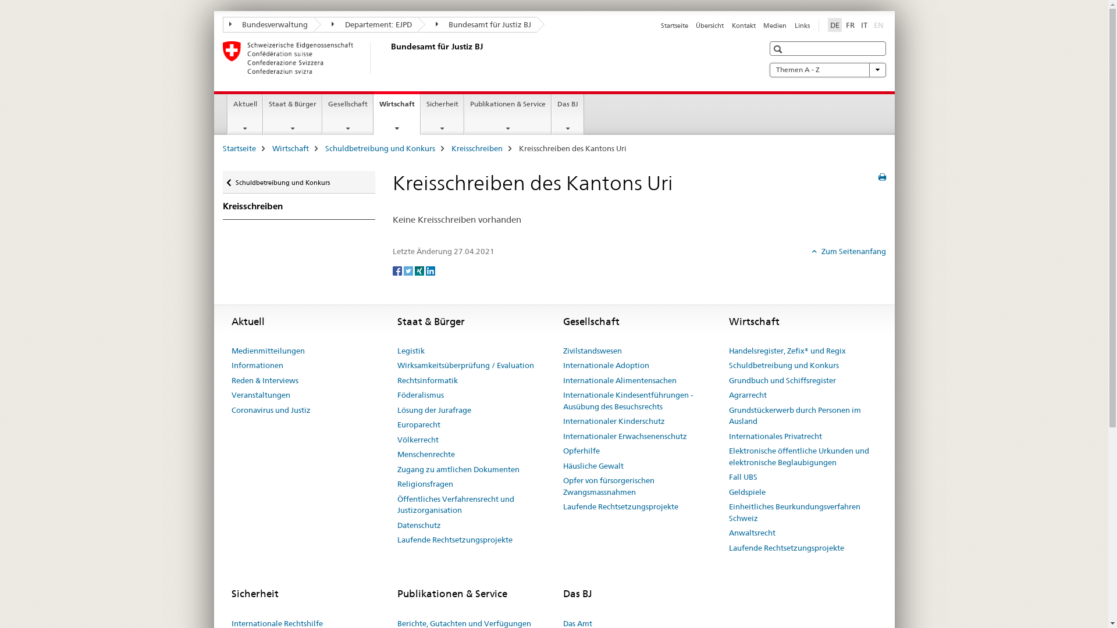  I want to click on Religionsfragen, so click(425, 484).